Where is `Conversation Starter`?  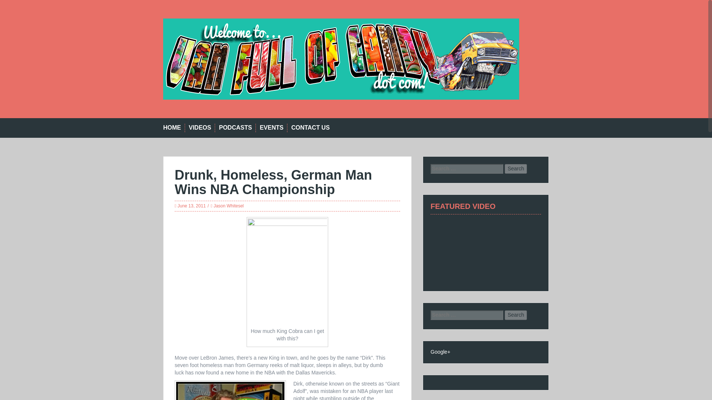
Conversation Starter is located at coordinates (486, 253).